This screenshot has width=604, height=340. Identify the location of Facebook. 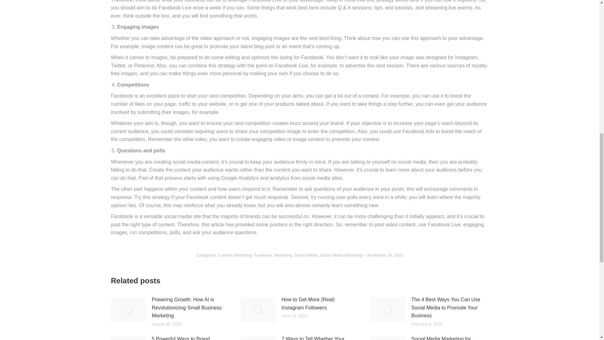
(263, 255).